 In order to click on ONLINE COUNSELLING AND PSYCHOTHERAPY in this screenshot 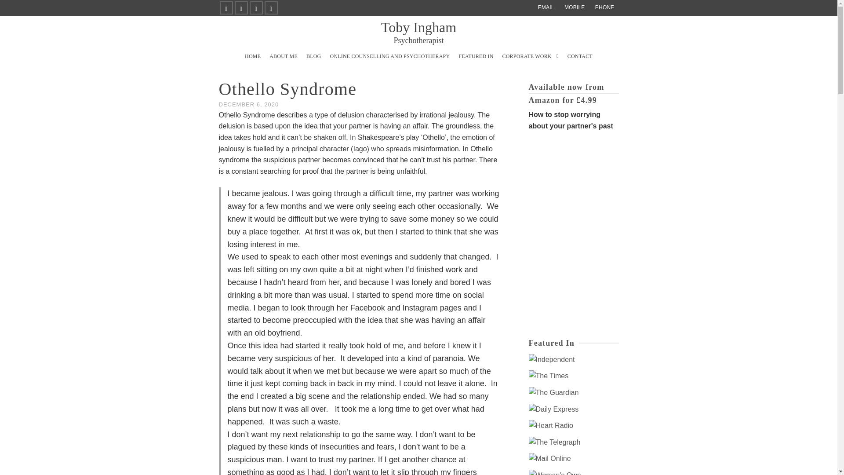, I will do `click(389, 56)`.